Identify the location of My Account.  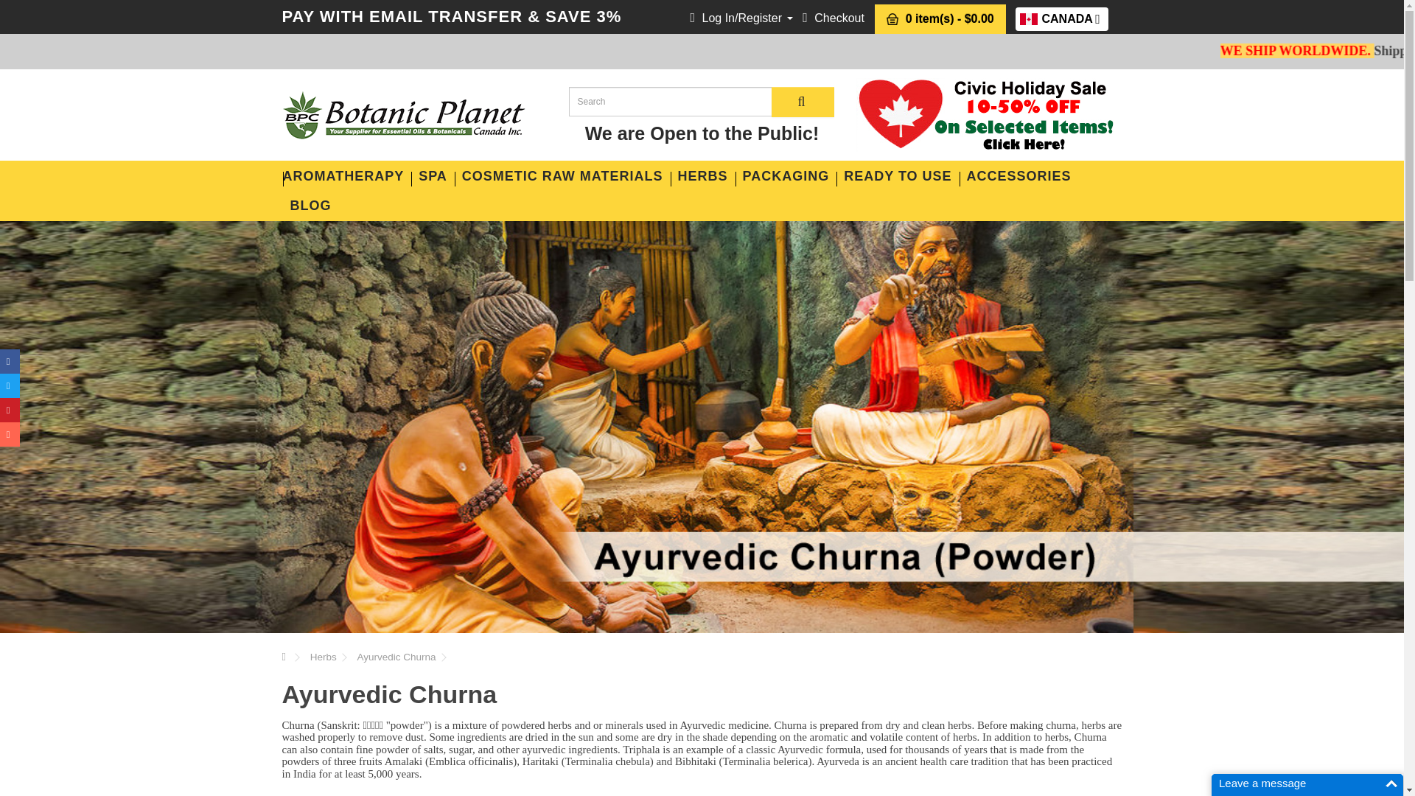
(741, 18).